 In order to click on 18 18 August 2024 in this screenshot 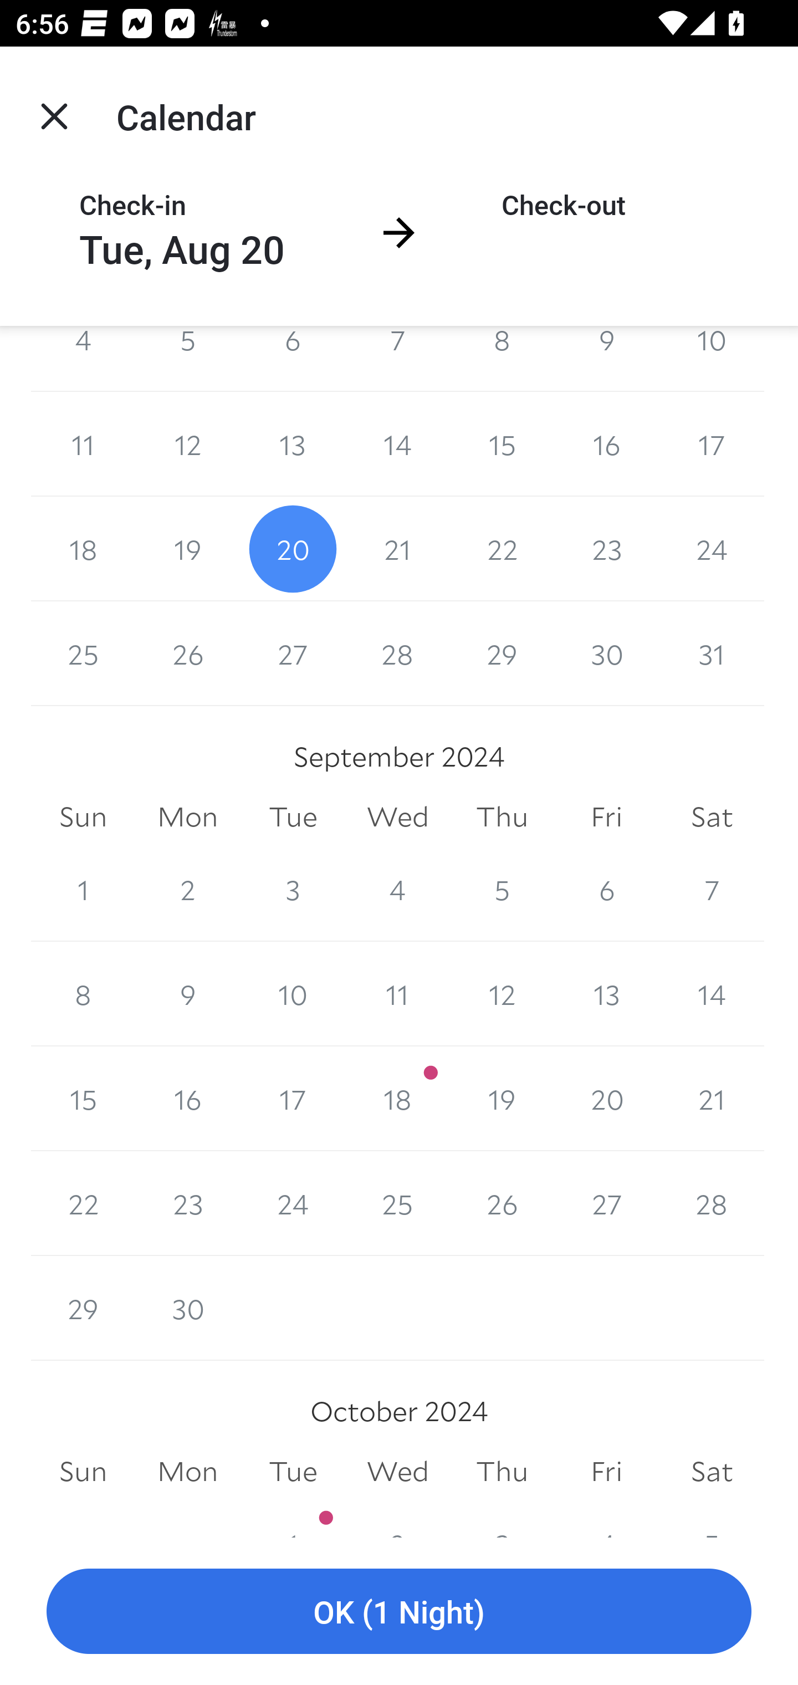, I will do `click(83, 549)`.